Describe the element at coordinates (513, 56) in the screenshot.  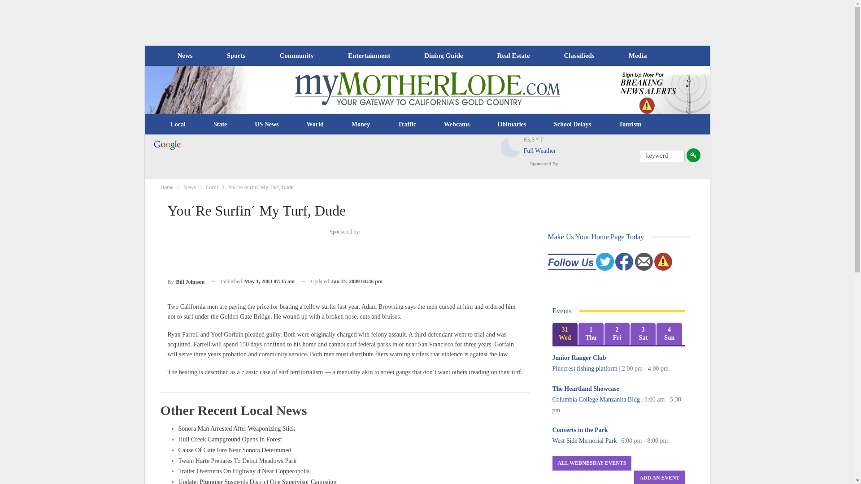
I see `Real Estate` at that location.